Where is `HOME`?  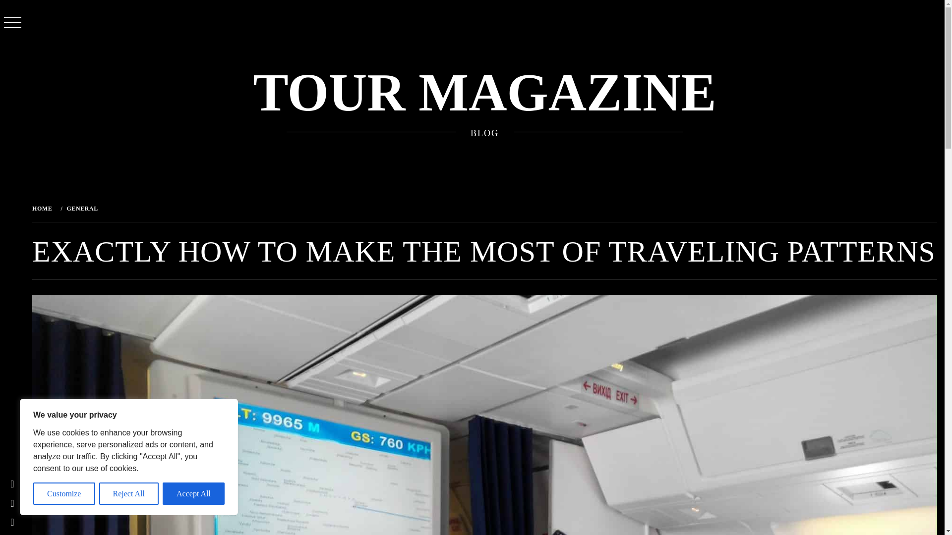
HOME is located at coordinates (44, 208).